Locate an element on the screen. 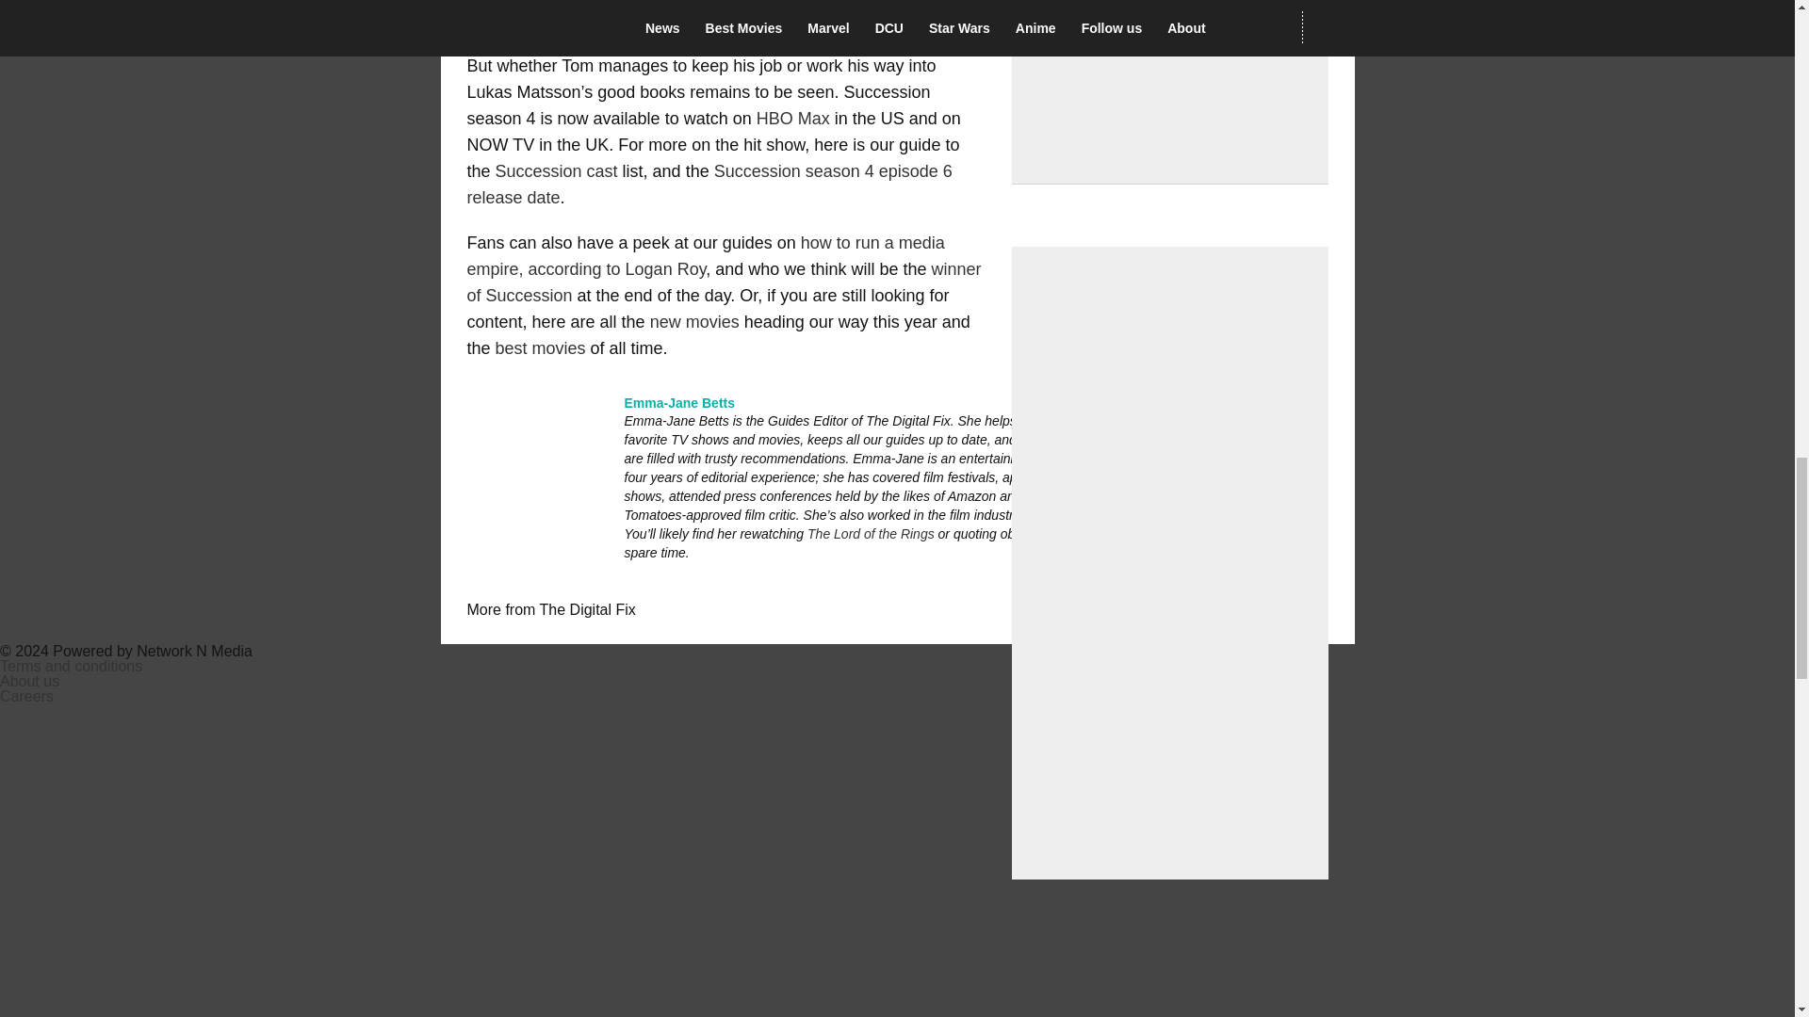  HBO Max is located at coordinates (793, 119).